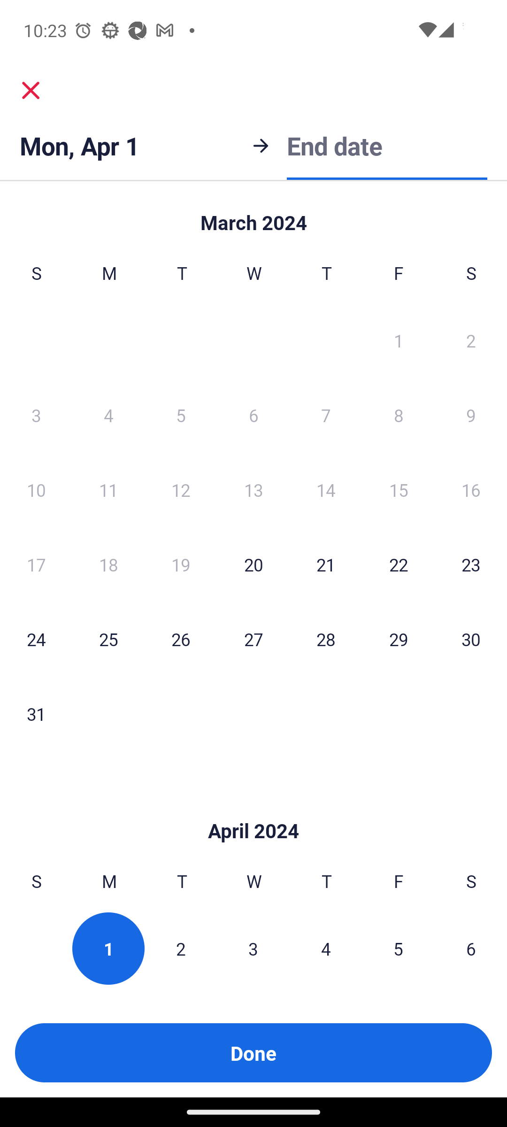 Image resolution: width=507 pixels, height=1127 pixels. I want to click on 4 Thursday, April 4, 2024, so click(325, 949).